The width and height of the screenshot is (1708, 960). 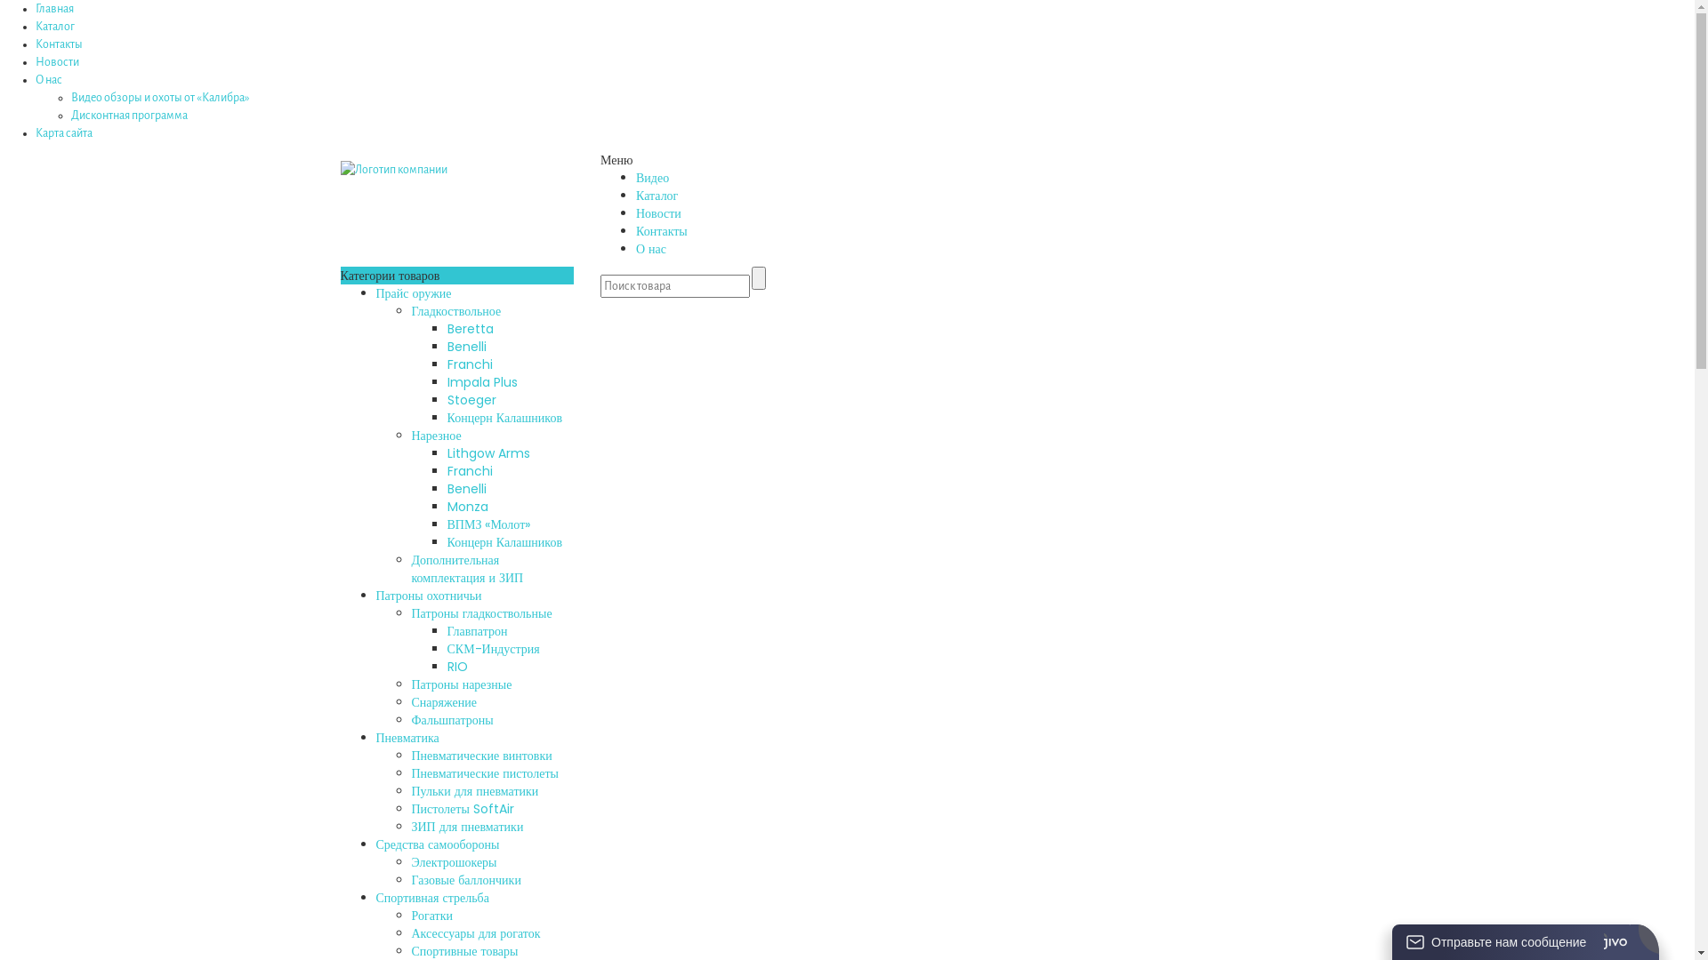 I want to click on Impala Plus, so click(x=482, y=382).